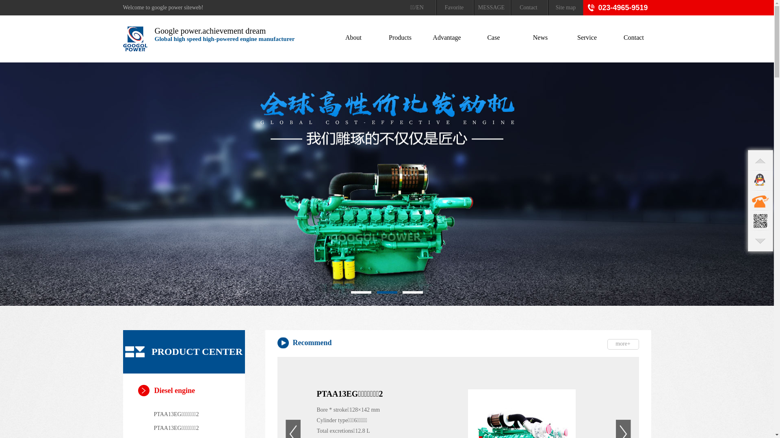  What do you see at coordinates (528, 8) in the screenshot?
I see `Contact` at bounding box center [528, 8].